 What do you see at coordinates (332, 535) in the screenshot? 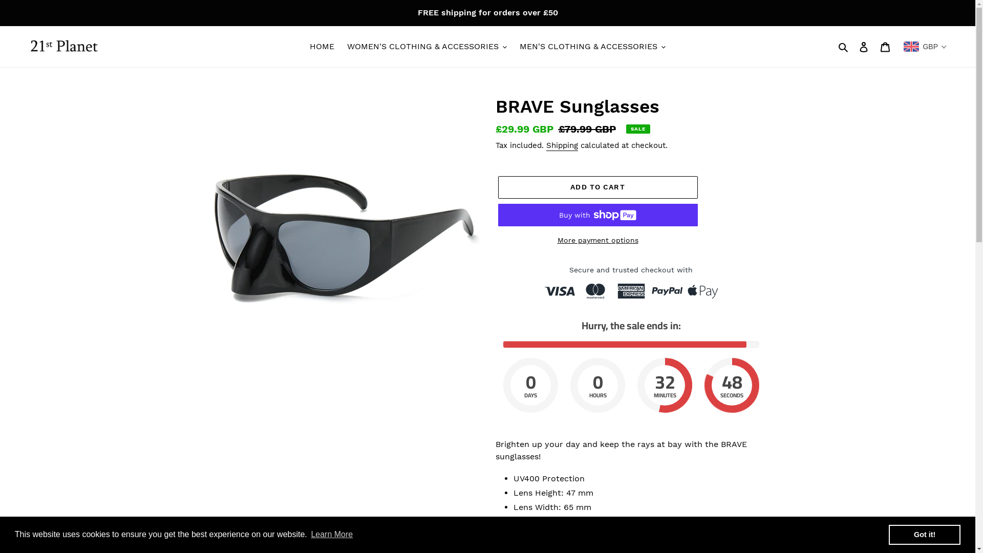
I see `Learn More` at bounding box center [332, 535].